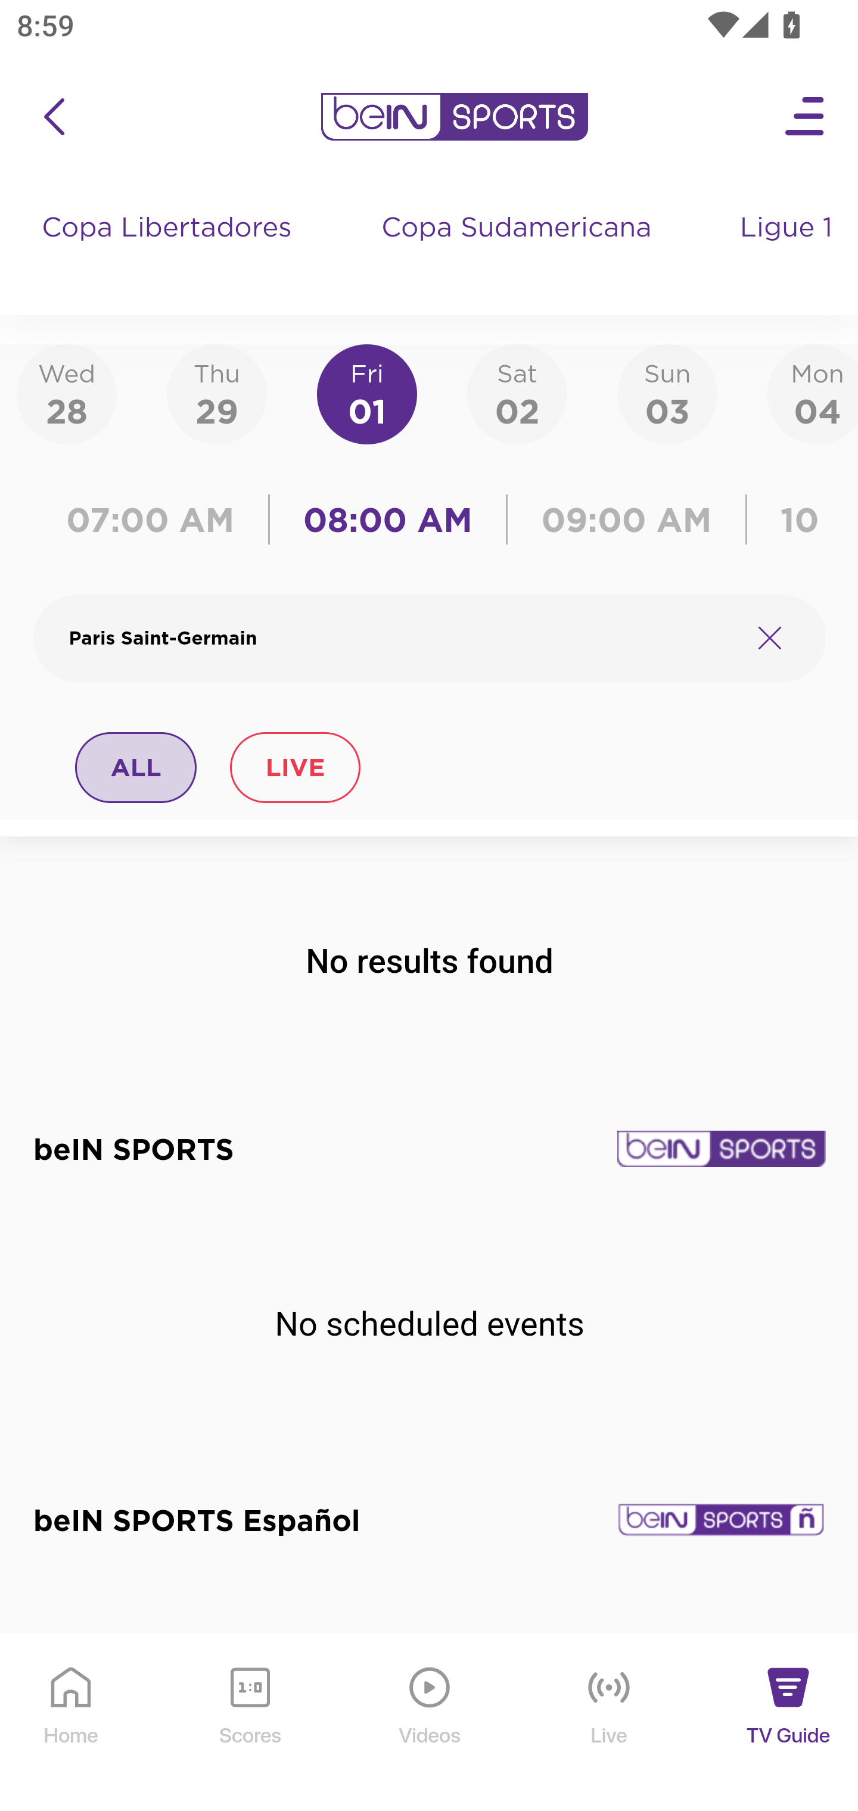  Describe the element at coordinates (54, 117) in the screenshot. I see `icon back` at that location.